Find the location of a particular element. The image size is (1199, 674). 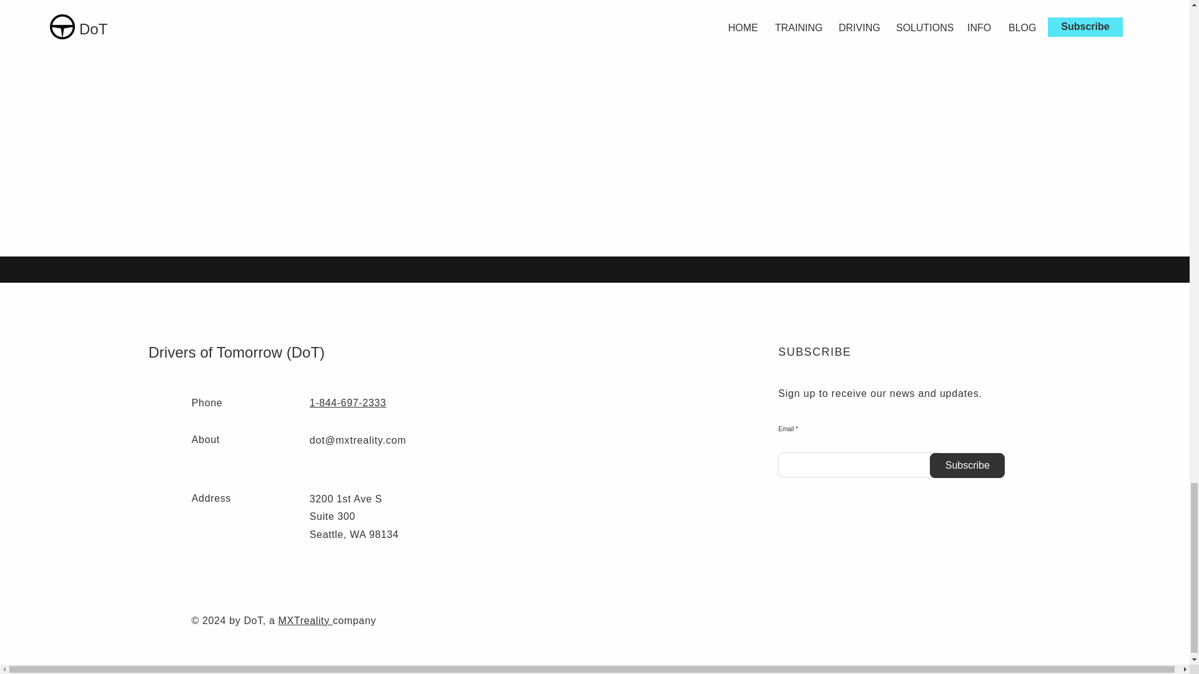

Subscribe is located at coordinates (967, 465).